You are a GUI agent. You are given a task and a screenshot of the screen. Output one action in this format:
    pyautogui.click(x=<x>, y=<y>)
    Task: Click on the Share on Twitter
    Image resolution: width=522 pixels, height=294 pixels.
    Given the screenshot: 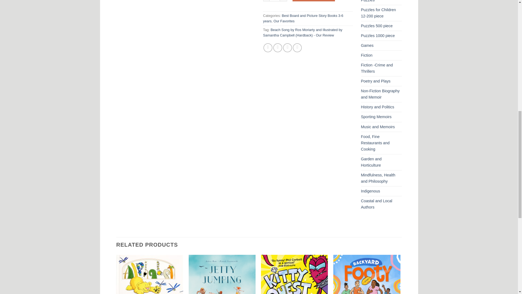 What is the action you would take?
    pyautogui.click(x=278, y=48)
    